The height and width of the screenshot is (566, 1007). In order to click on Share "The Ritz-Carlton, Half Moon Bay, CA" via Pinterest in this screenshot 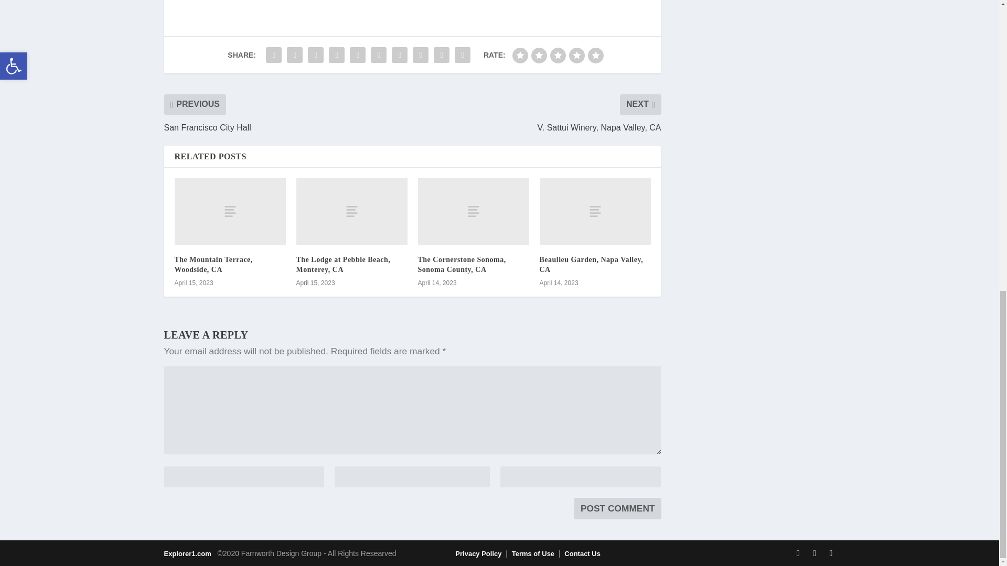, I will do `click(358, 55)`.